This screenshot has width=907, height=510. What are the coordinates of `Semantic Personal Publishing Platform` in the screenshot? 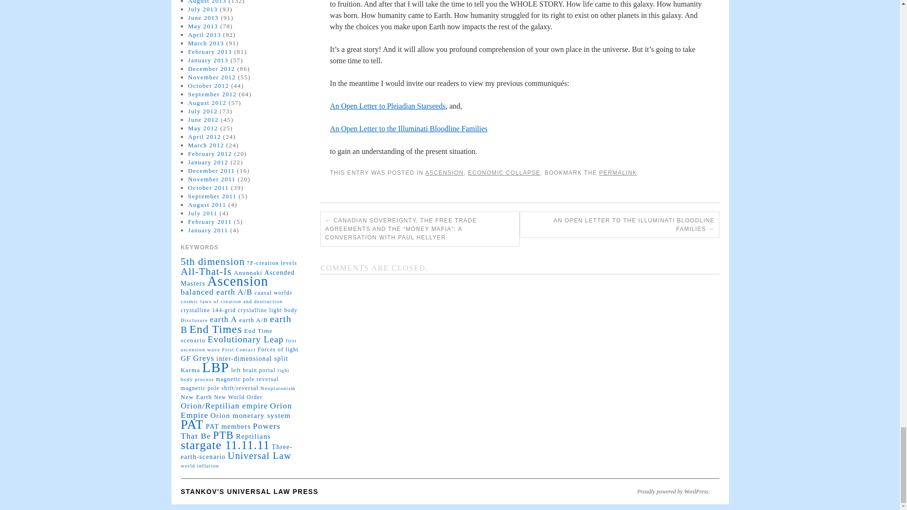 It's located at (673, 491).